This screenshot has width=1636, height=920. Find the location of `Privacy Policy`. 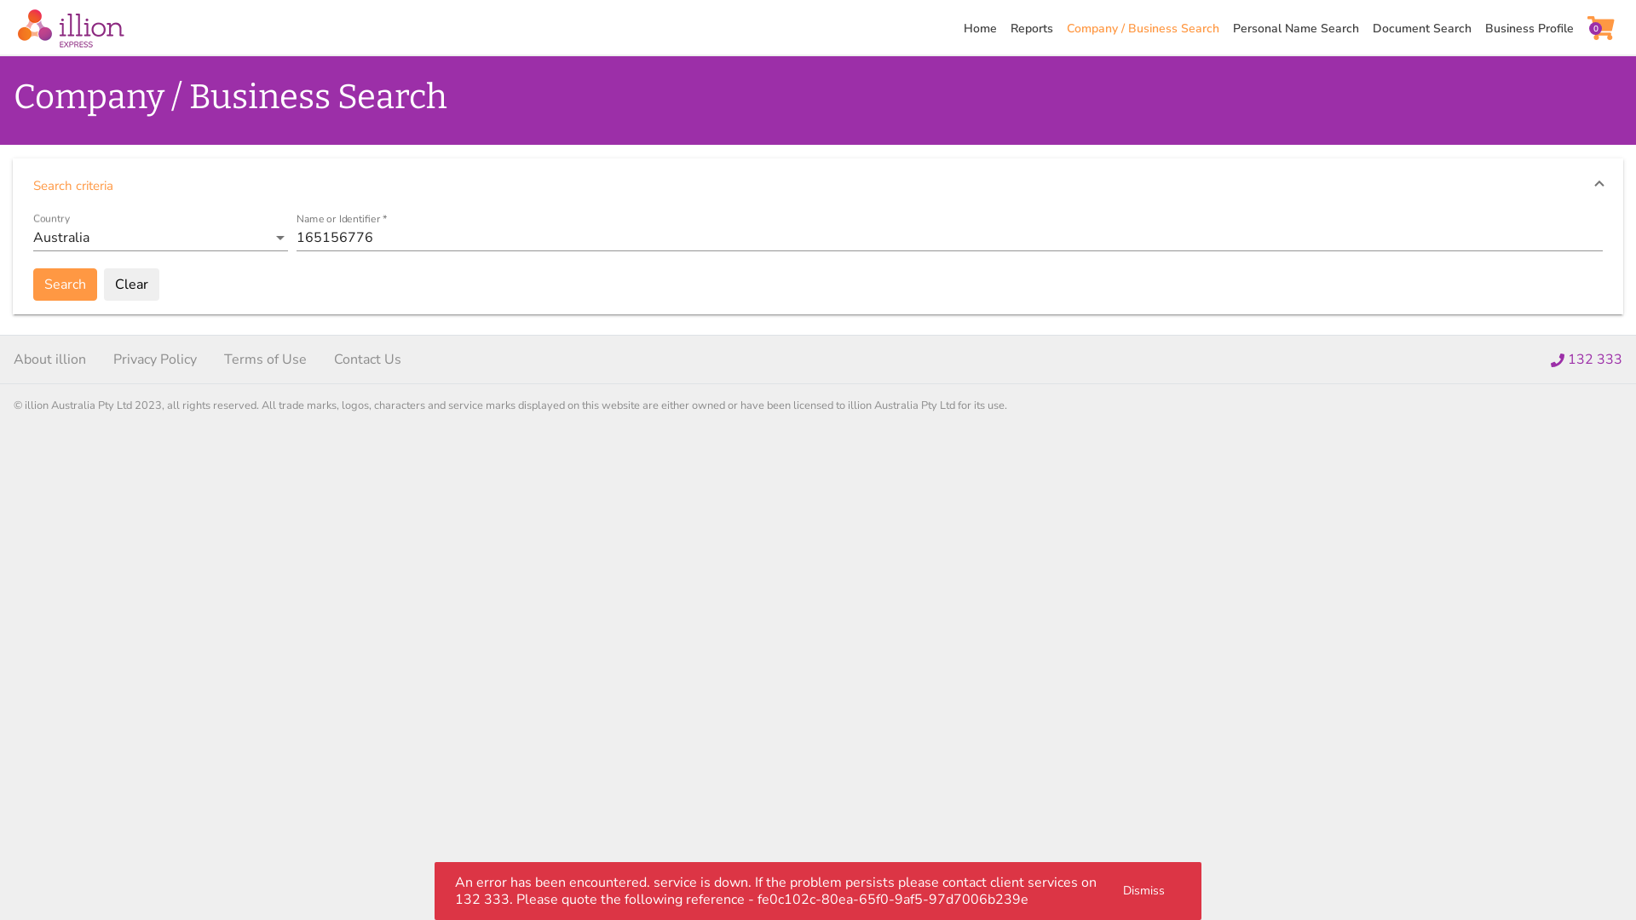

Privacy Policy is located at coordinates (155, 359).